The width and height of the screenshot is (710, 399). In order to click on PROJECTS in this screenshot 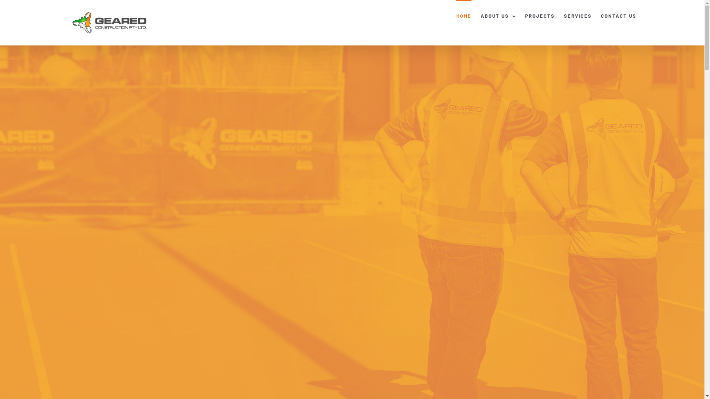, I will do `click(540, 16)`.